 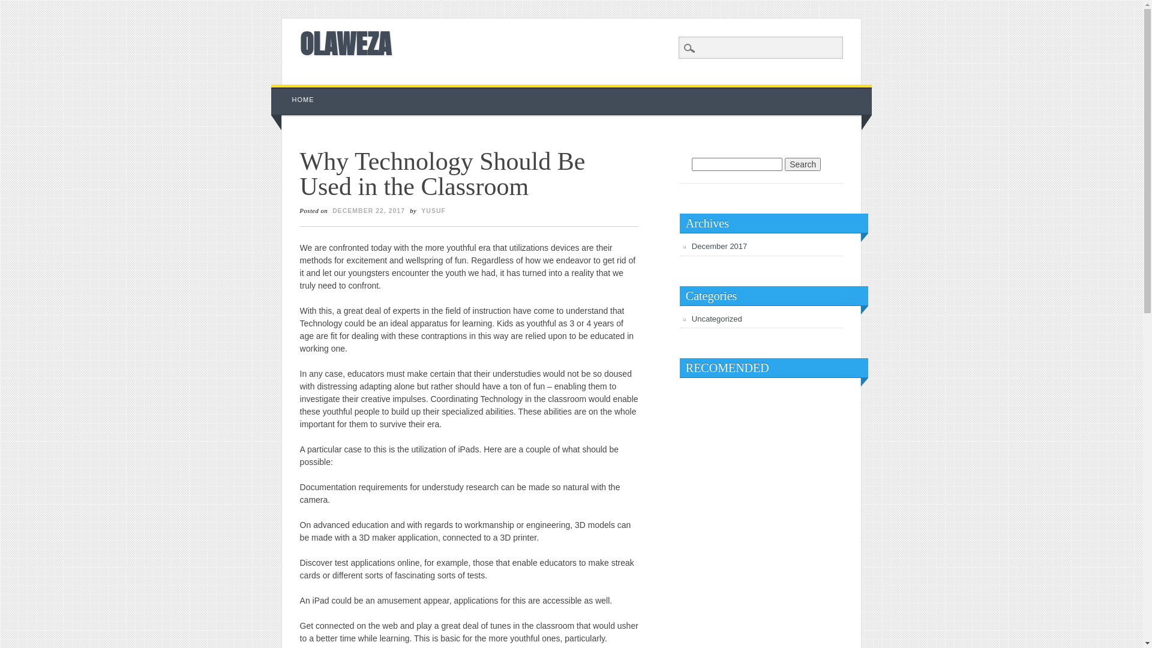 I want to click on OLAWEZA, so click(x=346, y=43).